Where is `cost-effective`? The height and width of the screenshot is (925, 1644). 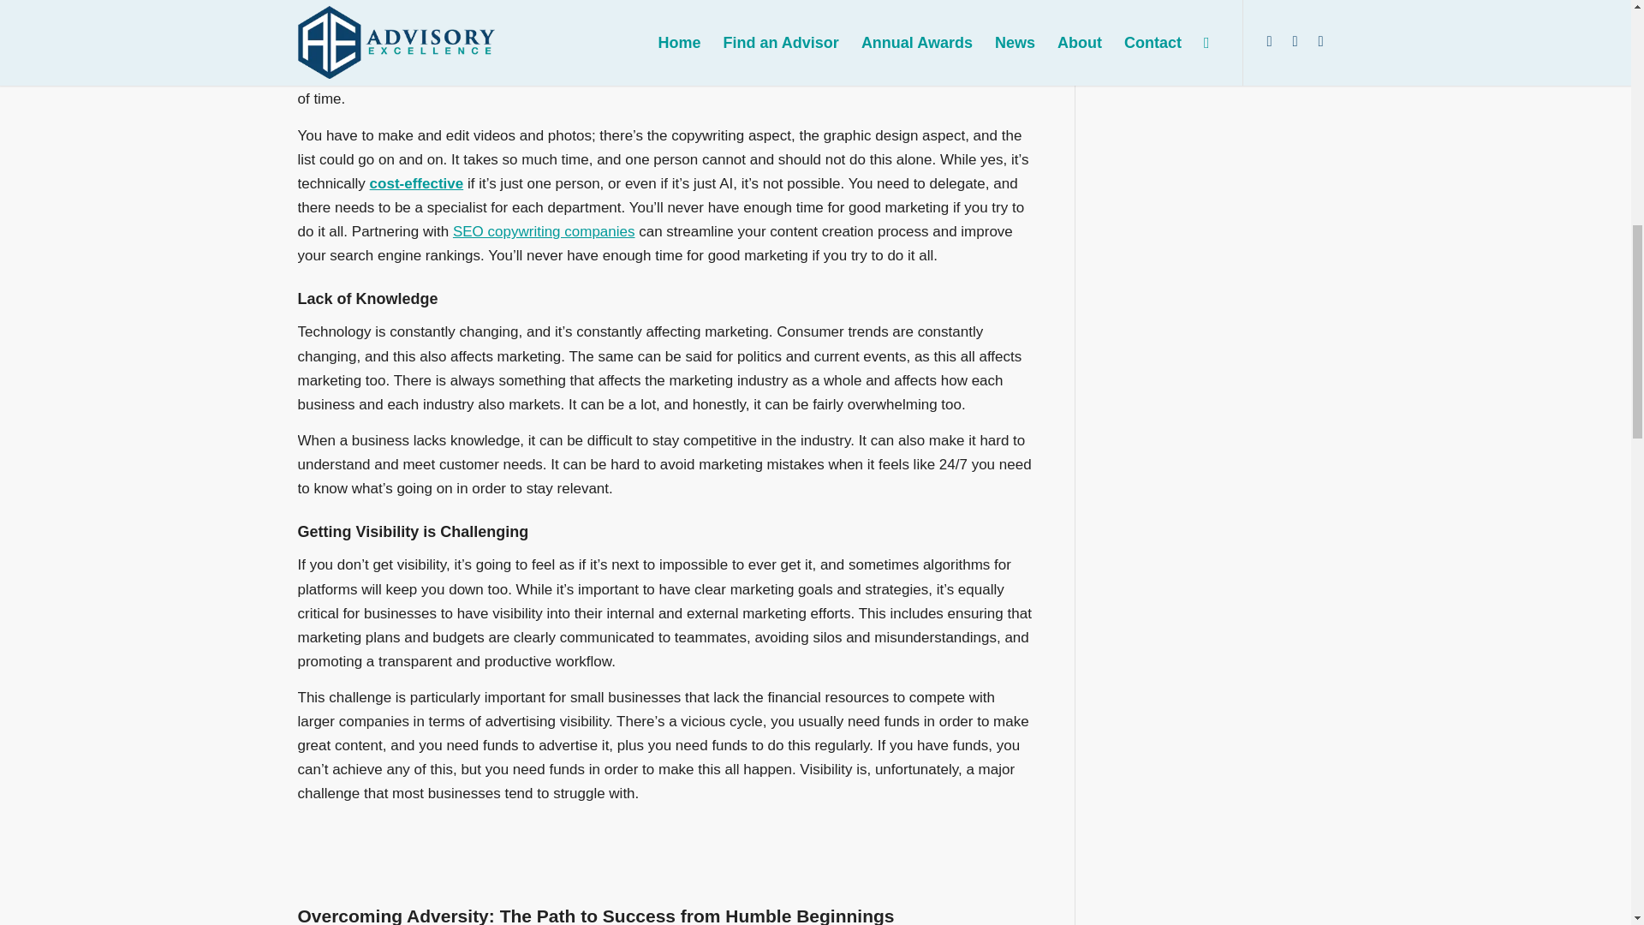
cost-effective is located at coordinates (416, 183).